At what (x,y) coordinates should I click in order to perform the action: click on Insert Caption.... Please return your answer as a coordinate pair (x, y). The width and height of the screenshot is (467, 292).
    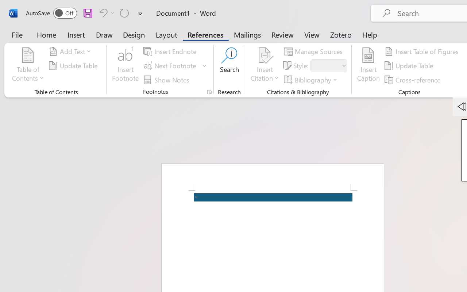
    Looking at the image, I should click on (368, 66).